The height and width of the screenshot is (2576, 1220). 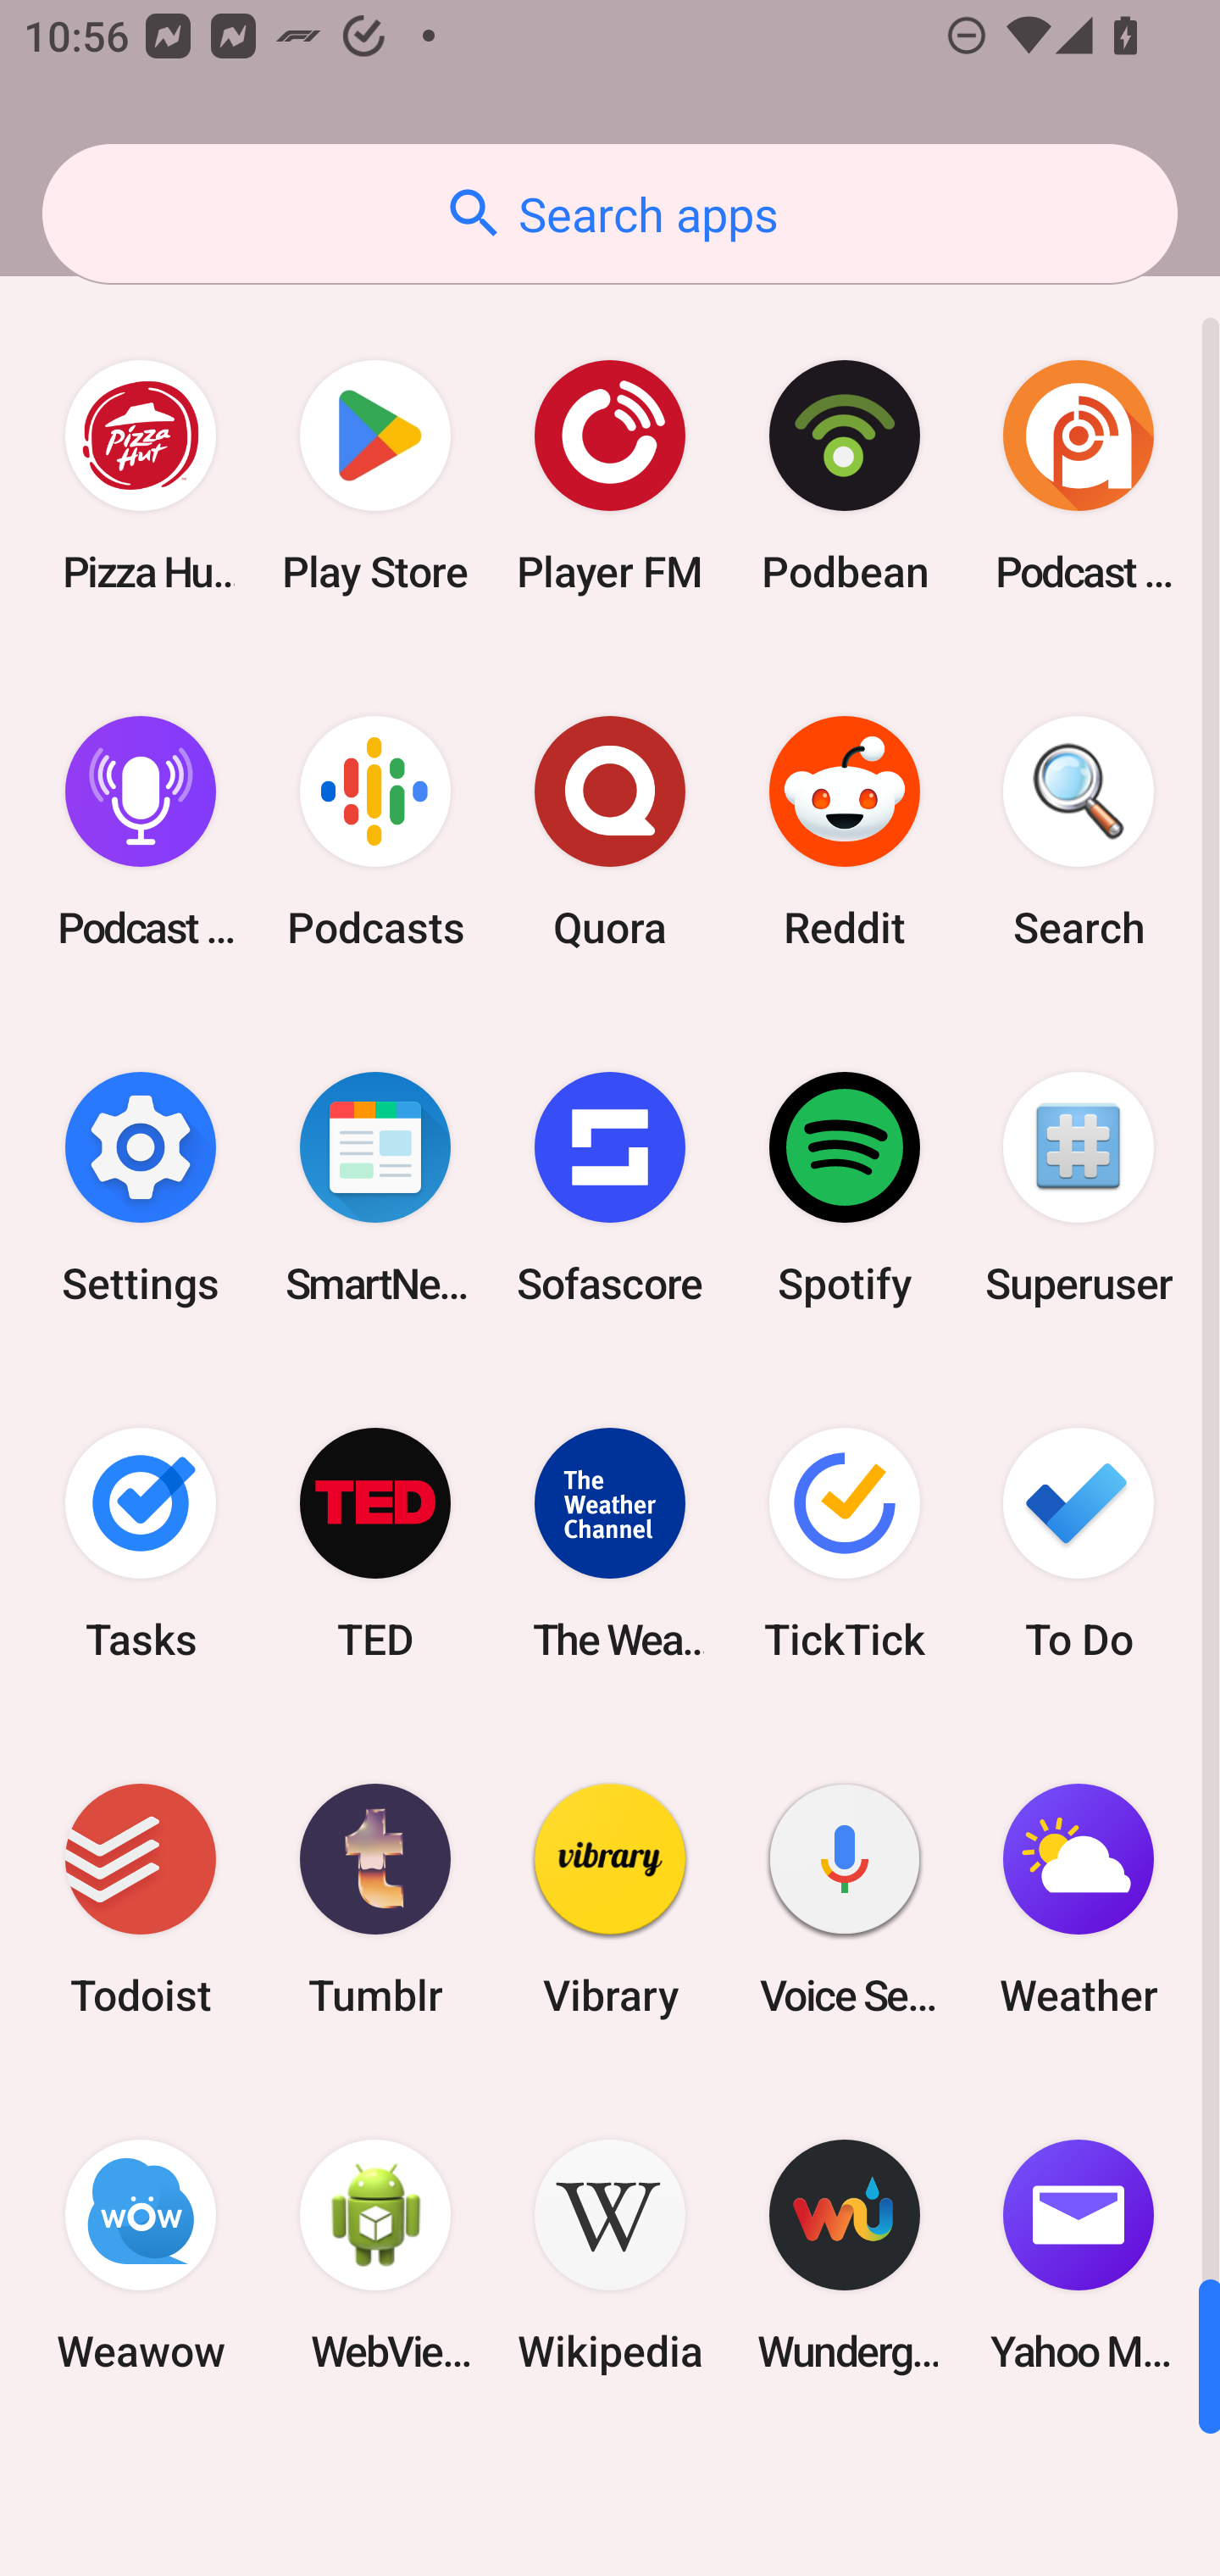 What do you see at coordinates (141, 1900) in the screenshot?
I see `Todoist` at bounding box center [141, 1900].